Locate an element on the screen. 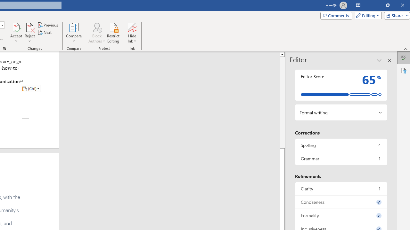  Clarity, 1 issue. Press space or enter to review items. is located at coordinates (341, 188).